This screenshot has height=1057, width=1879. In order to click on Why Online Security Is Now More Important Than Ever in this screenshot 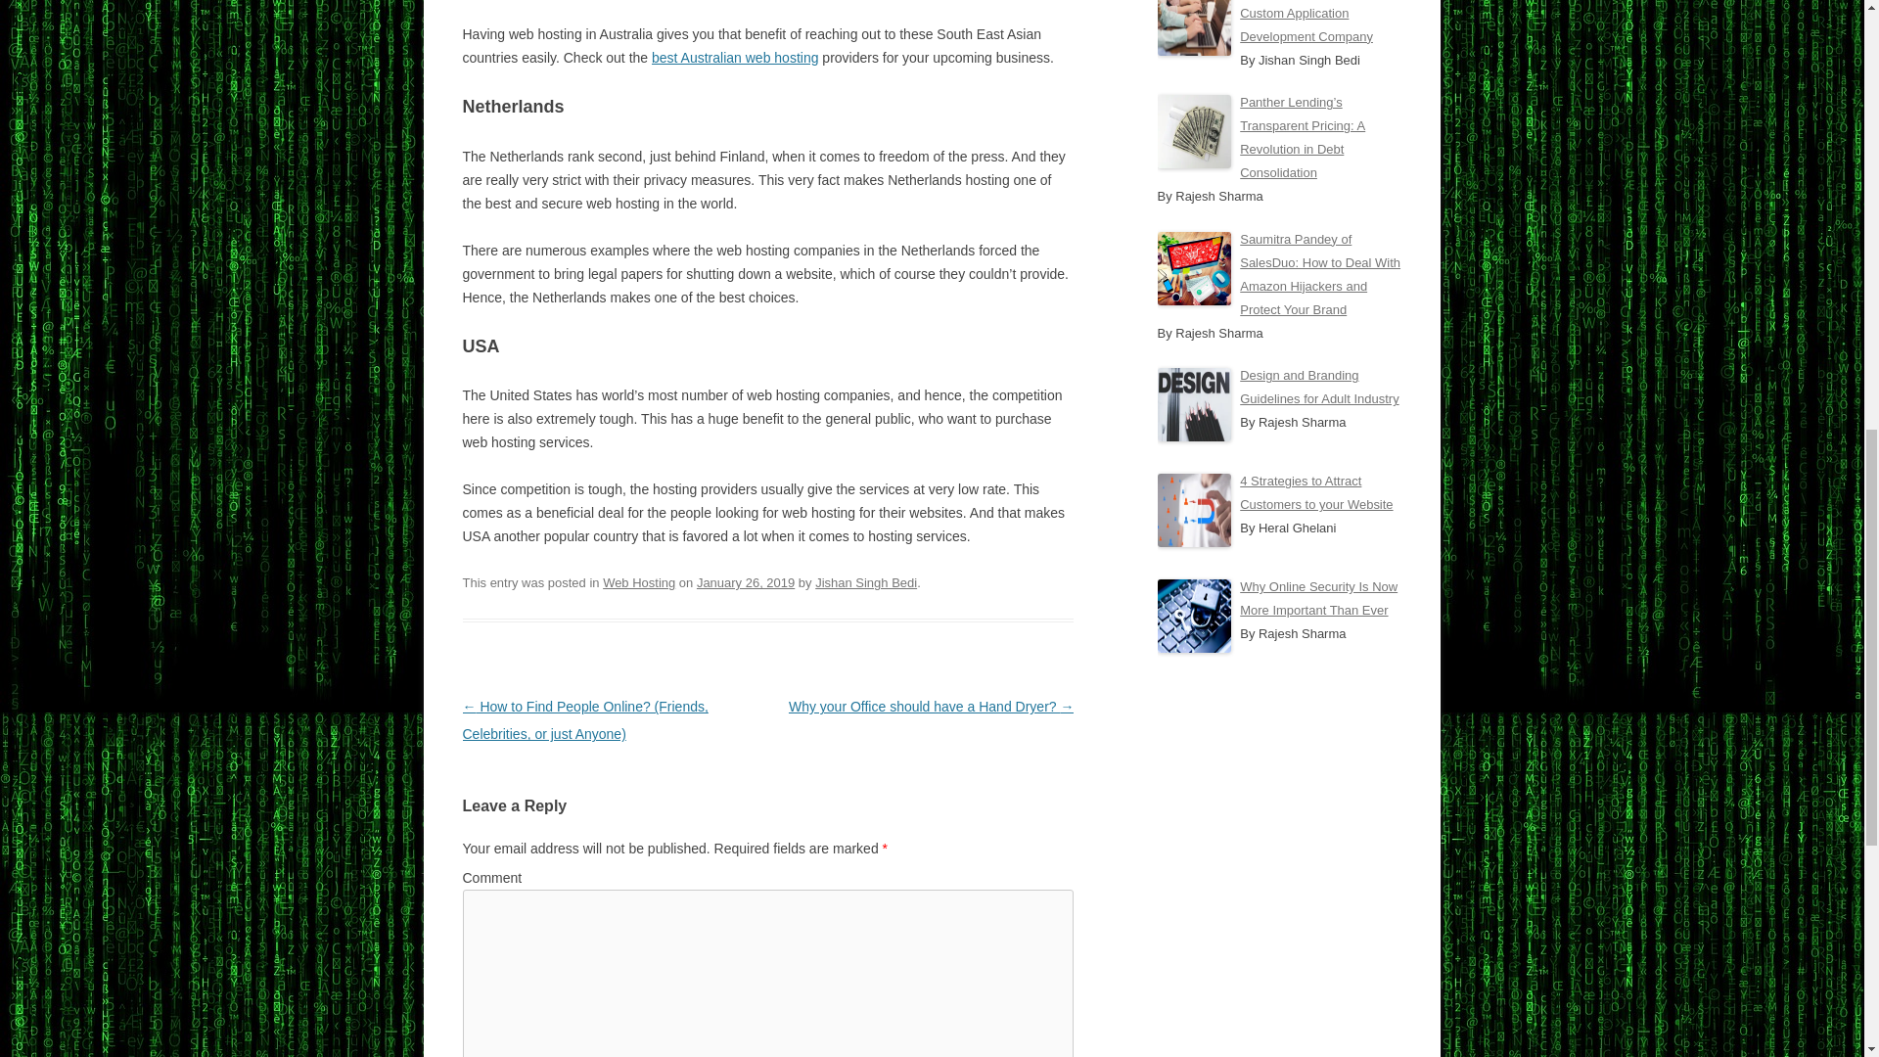, I will do `click(1319, 597)`.